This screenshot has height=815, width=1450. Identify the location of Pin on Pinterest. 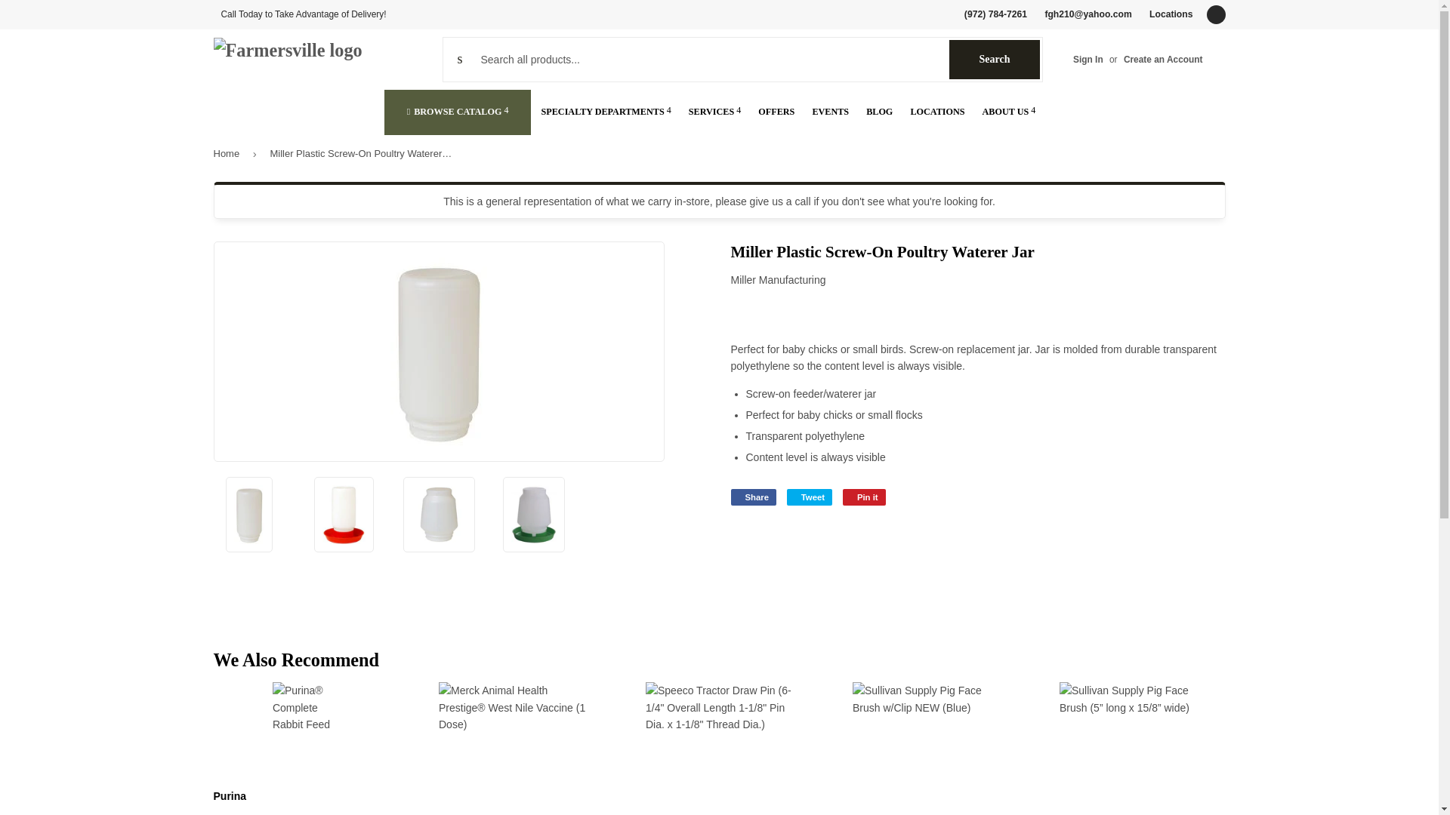
(864, 497).